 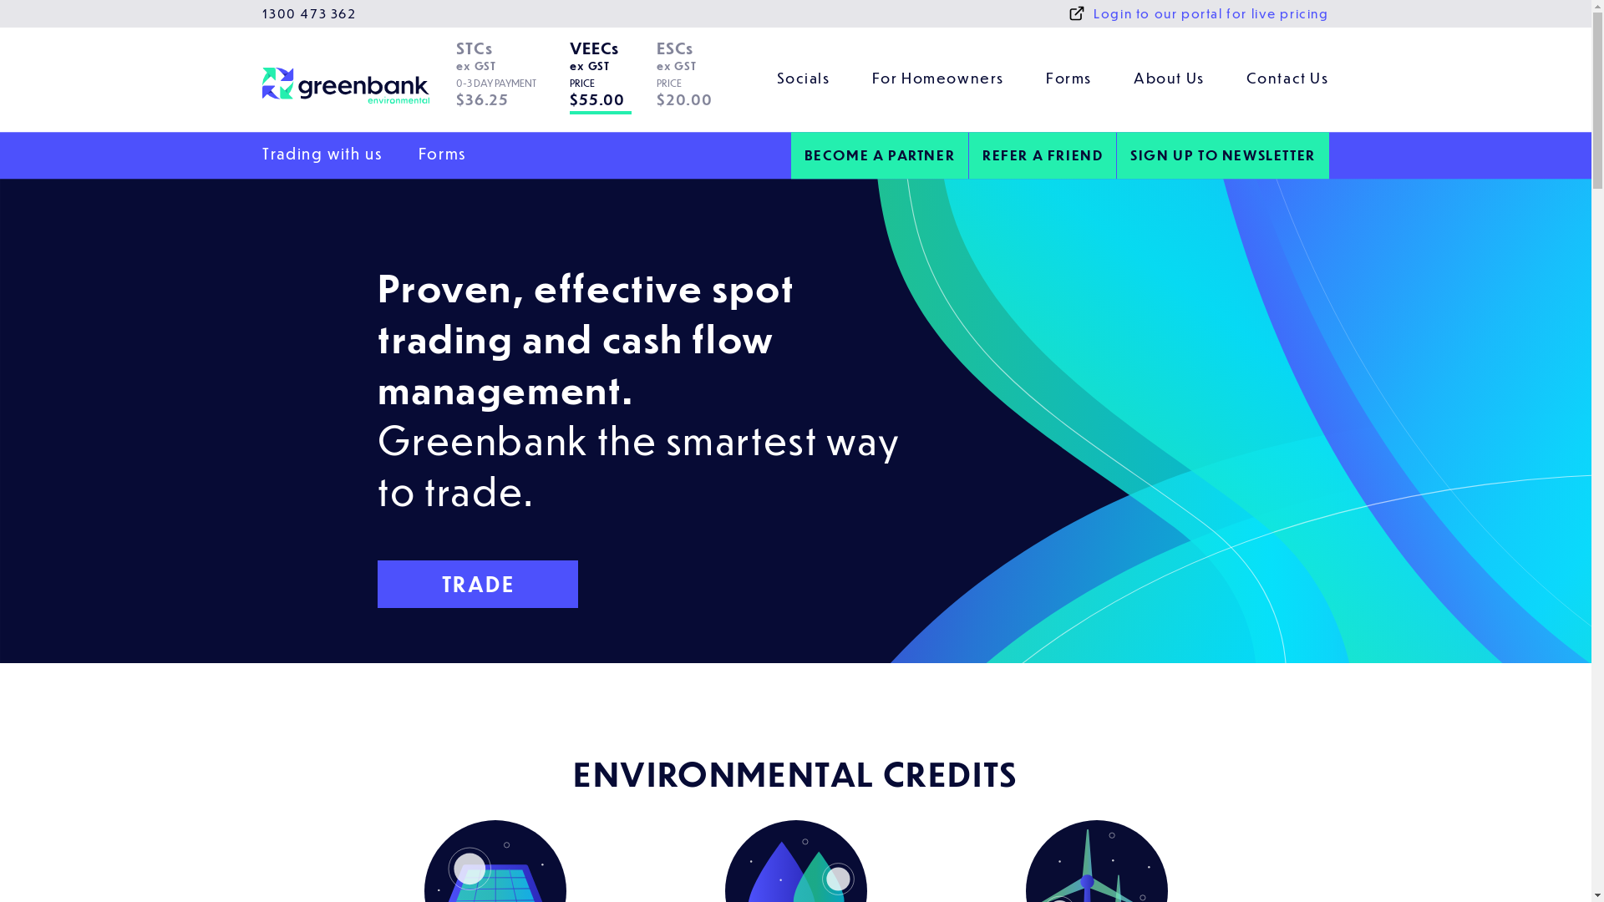 I want to click on ESCs
ex GST
PRICE
$20.00, so click(x=692, y=80).